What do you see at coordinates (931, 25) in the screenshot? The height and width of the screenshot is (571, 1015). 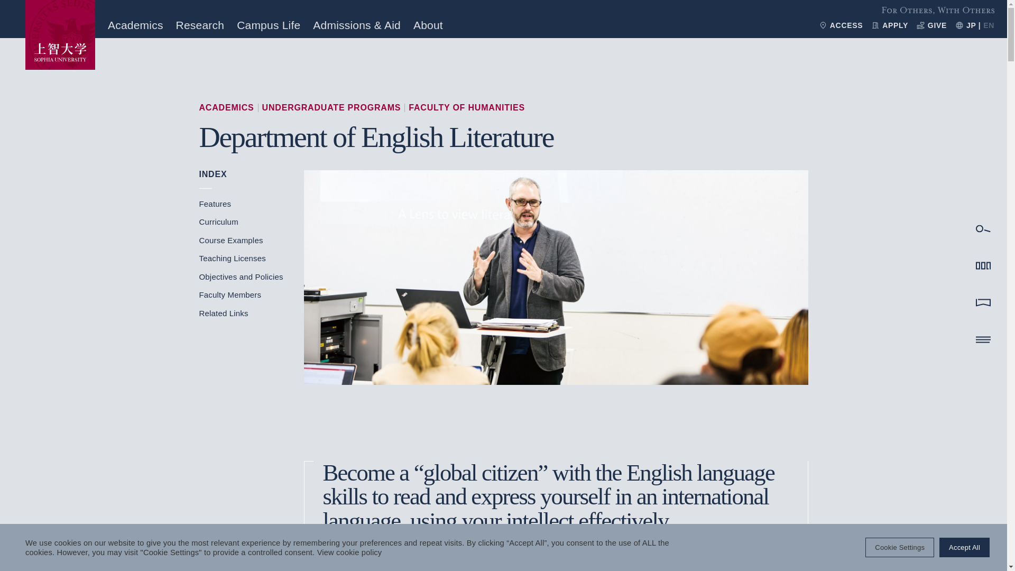 I see `GIVE` at bounding box center [931, 25].